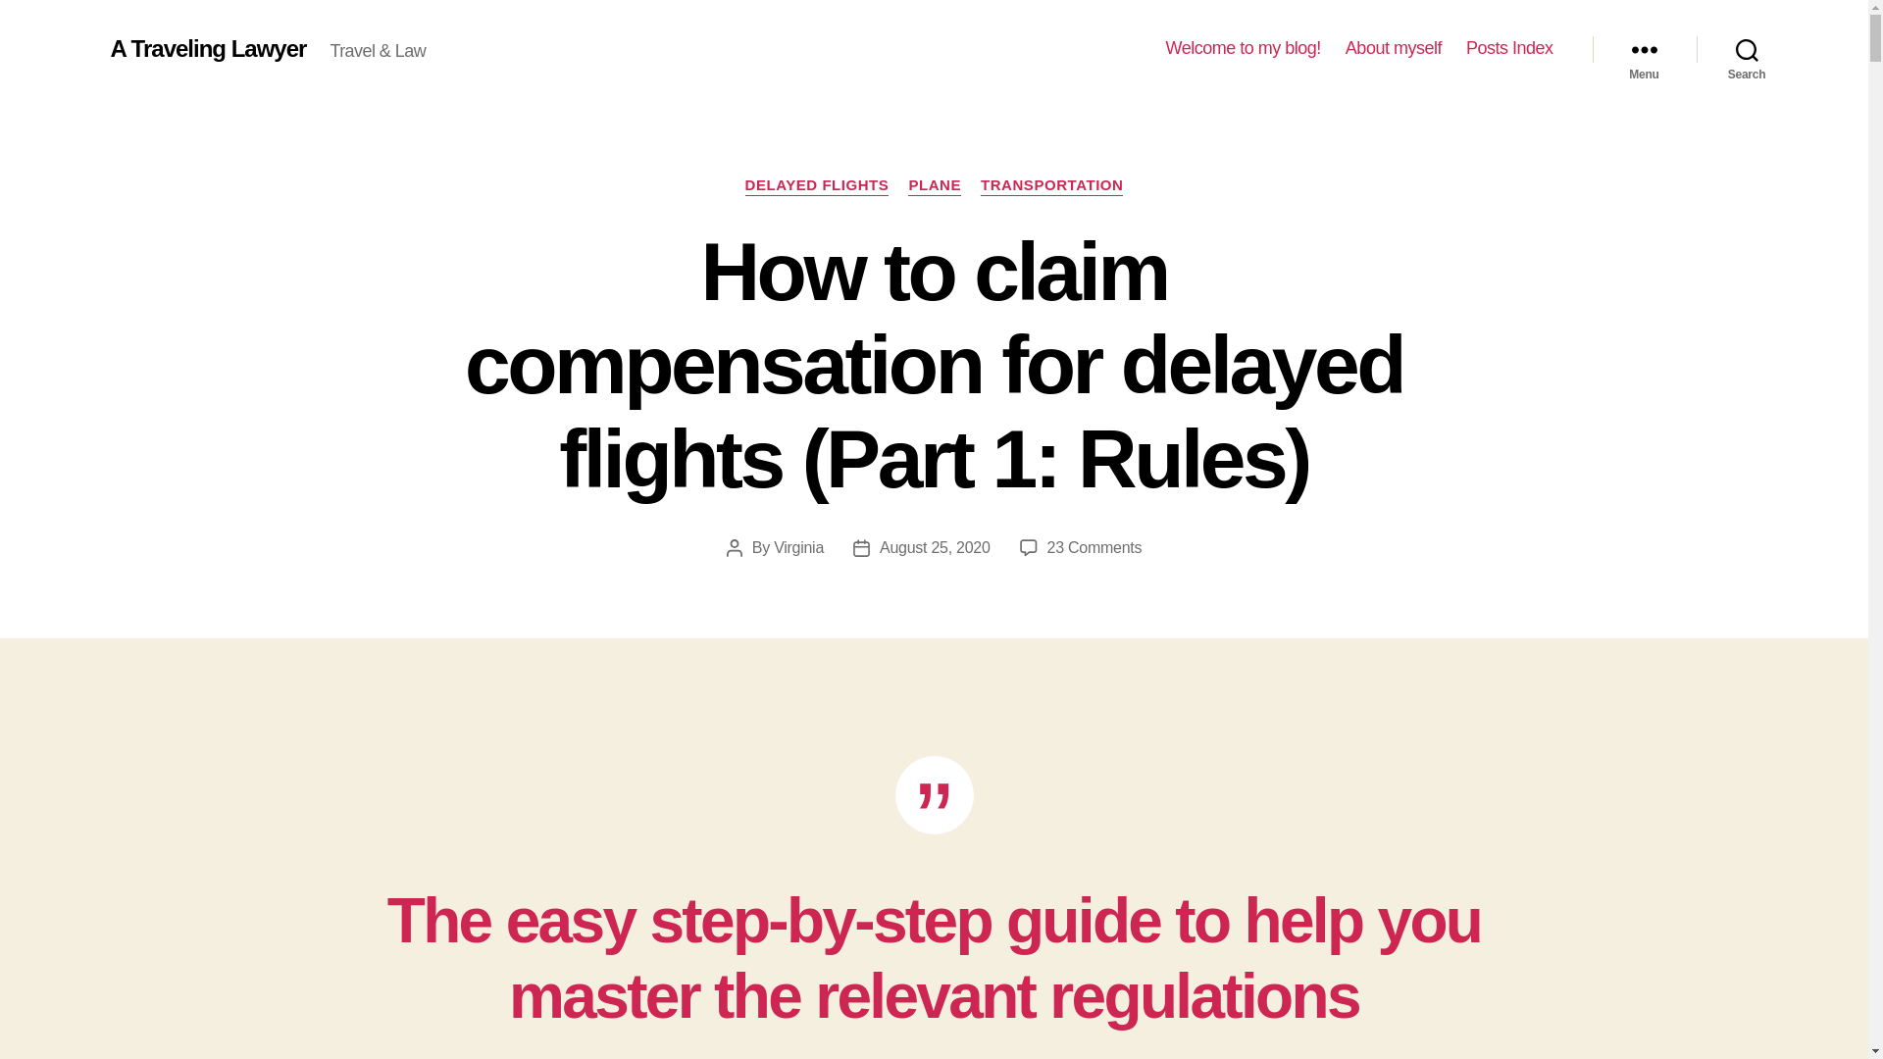 This screenshot has height=1059, width=1883. Describe the element at coordinates (798, 547) in the screenshot. I see `Virginia` at that location.